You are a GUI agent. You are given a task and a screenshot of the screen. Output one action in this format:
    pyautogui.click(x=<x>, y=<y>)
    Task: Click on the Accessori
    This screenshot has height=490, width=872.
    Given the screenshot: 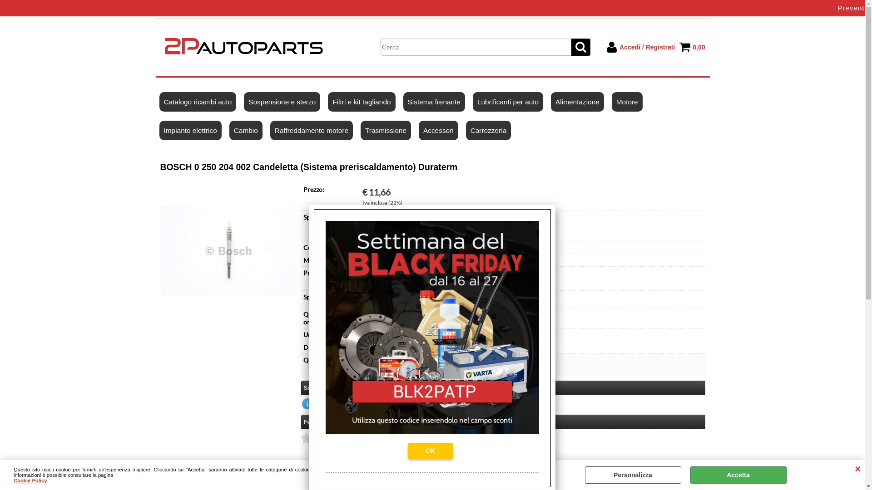 What is the action you would take?
    pyautogui.click(x=439, y=131)
    